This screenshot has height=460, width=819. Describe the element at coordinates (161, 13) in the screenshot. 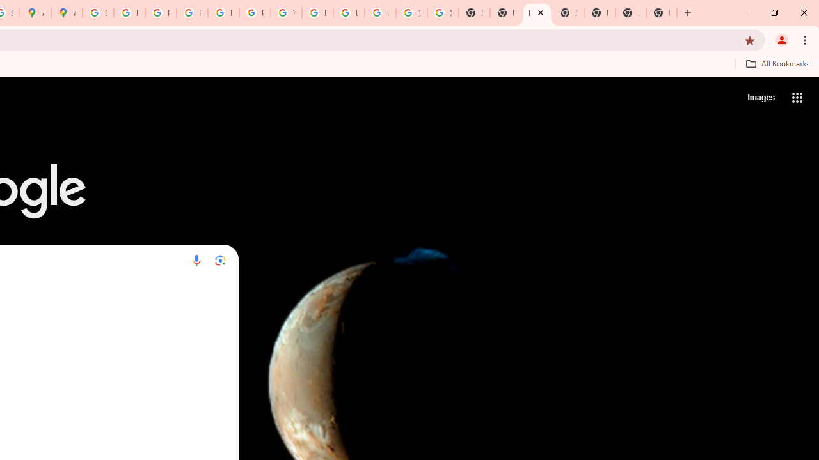

I see `Privacy Help Center - Policies Help` at that location.